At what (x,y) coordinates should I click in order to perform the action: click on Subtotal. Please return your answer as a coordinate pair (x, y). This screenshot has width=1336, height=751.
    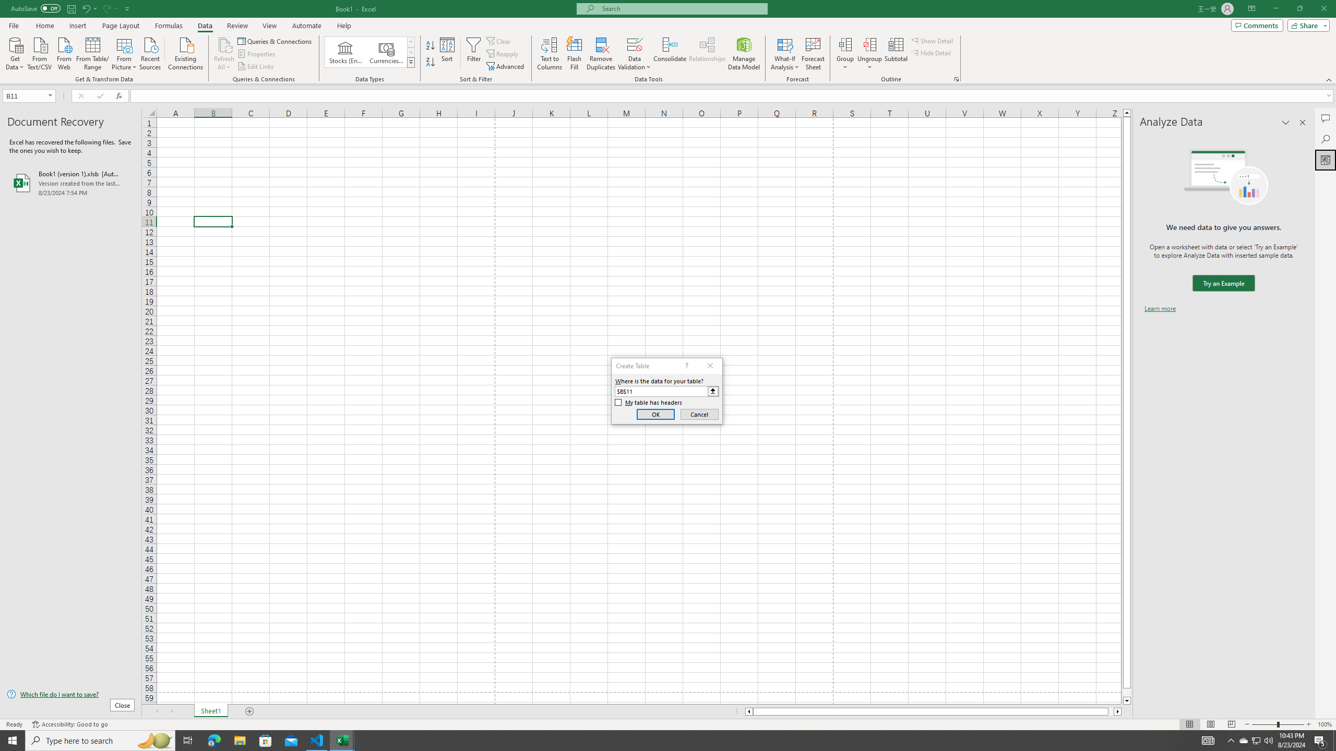
    Looking at the image, I should click on (896, 54).